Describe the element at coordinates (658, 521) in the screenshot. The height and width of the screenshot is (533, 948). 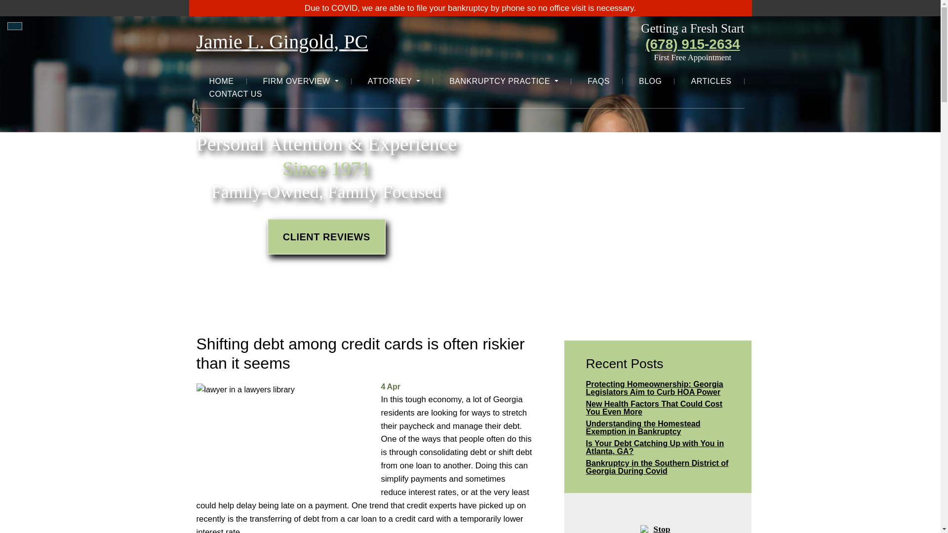
I see `Stop Creditors` at that location.